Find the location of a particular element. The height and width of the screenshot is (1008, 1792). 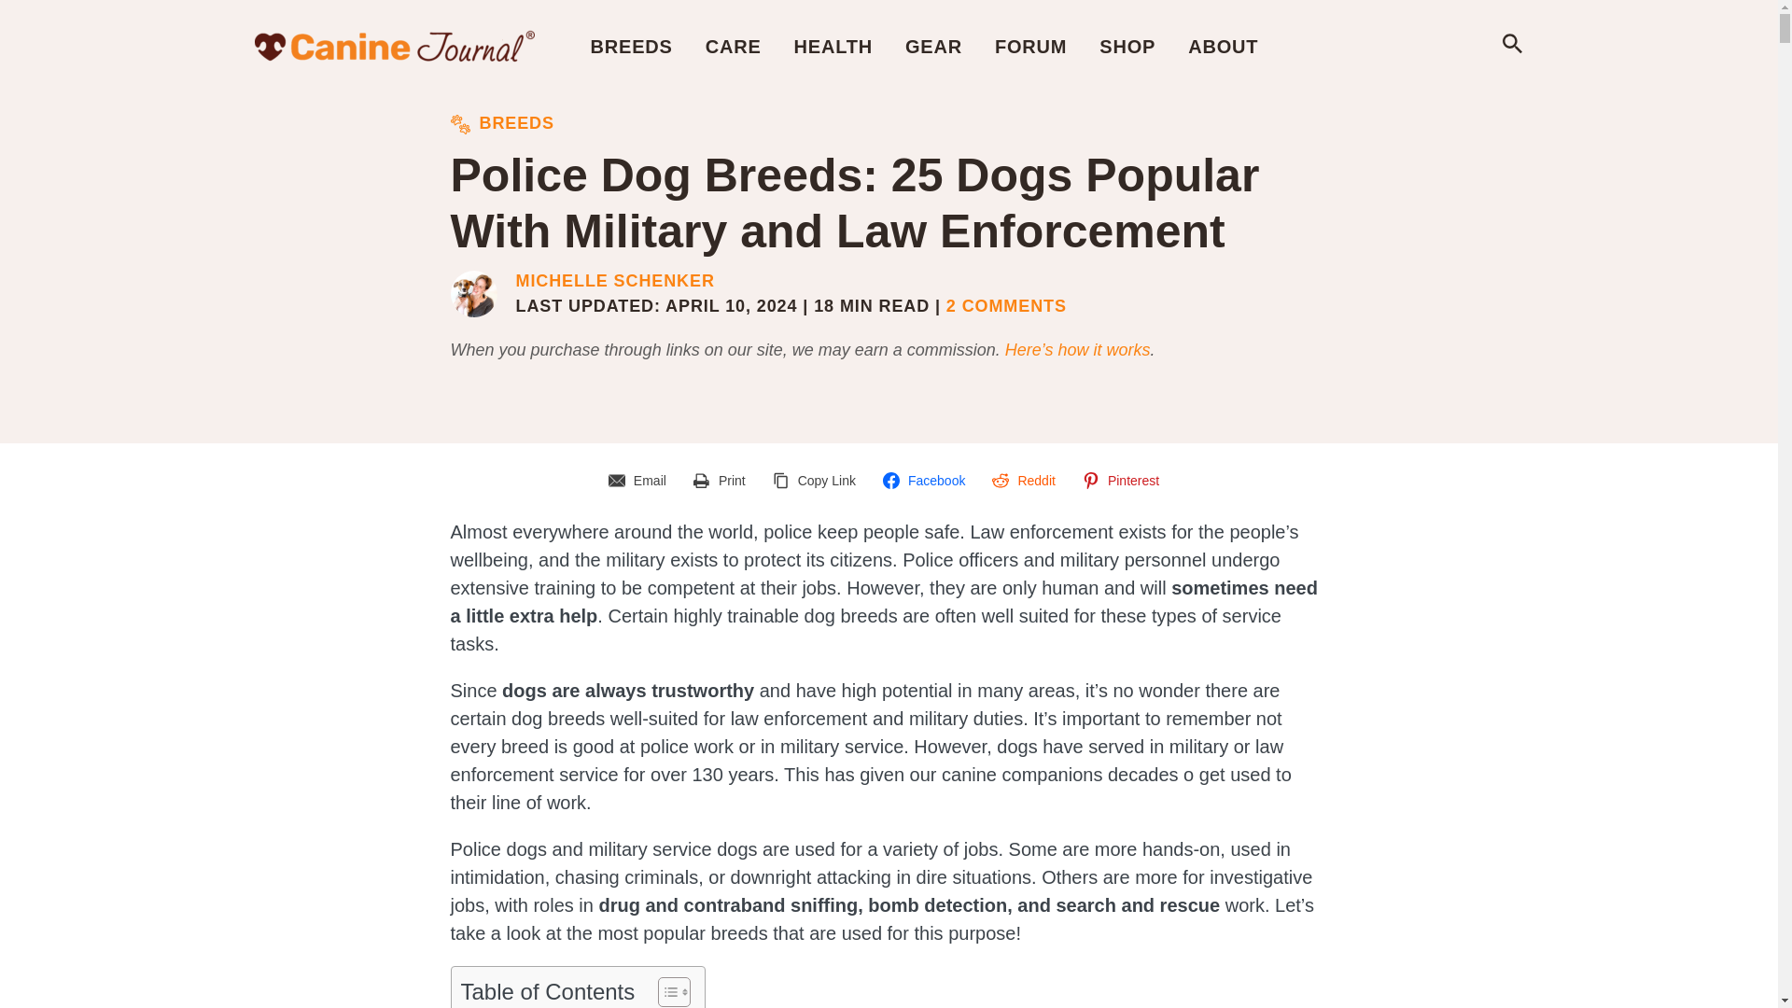

FORUM is located at coordinates (1030, 46).